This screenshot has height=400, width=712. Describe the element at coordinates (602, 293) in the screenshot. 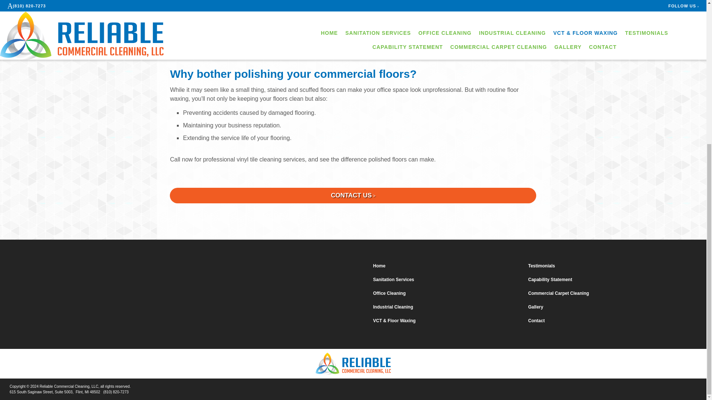

I see `Commercial Carpet Cleaning` at that location.